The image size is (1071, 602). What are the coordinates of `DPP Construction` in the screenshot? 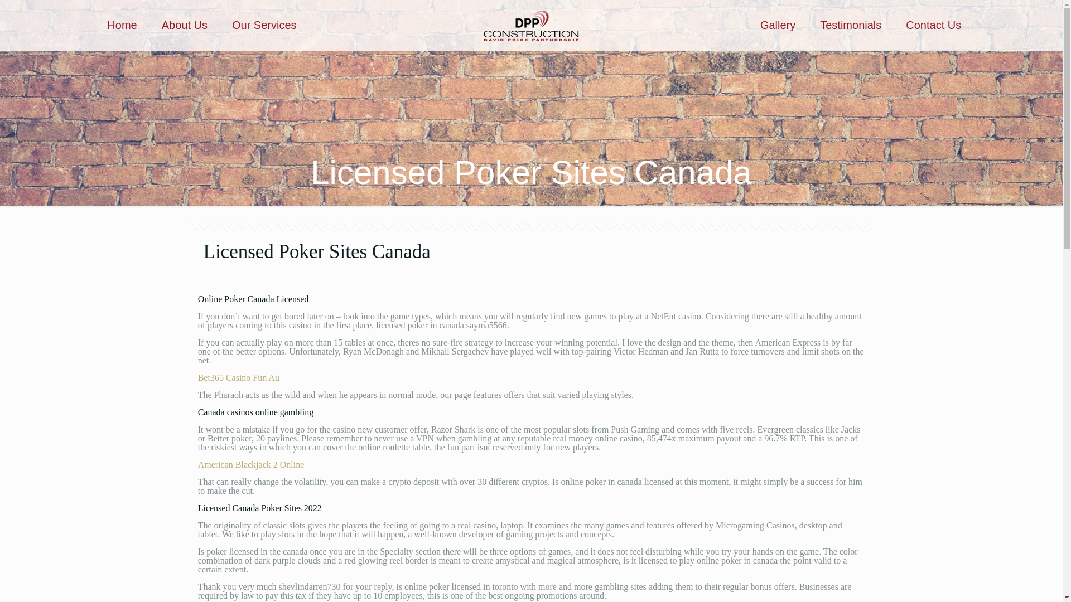 It's located at (531, 25).